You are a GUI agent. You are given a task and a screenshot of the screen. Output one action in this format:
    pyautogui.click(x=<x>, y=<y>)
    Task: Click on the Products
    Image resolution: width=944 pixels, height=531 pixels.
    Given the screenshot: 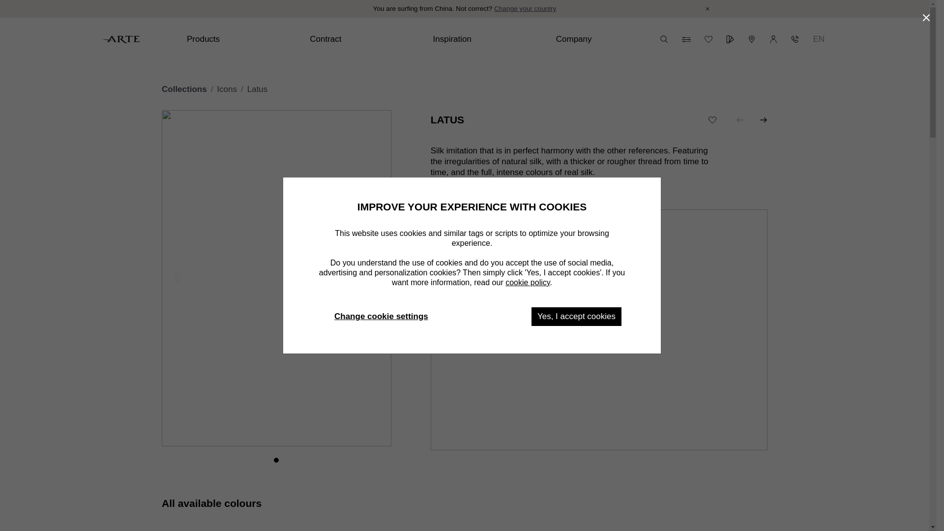 What is the action you would take?
    pyautogui.click(x=240, y=39)
    